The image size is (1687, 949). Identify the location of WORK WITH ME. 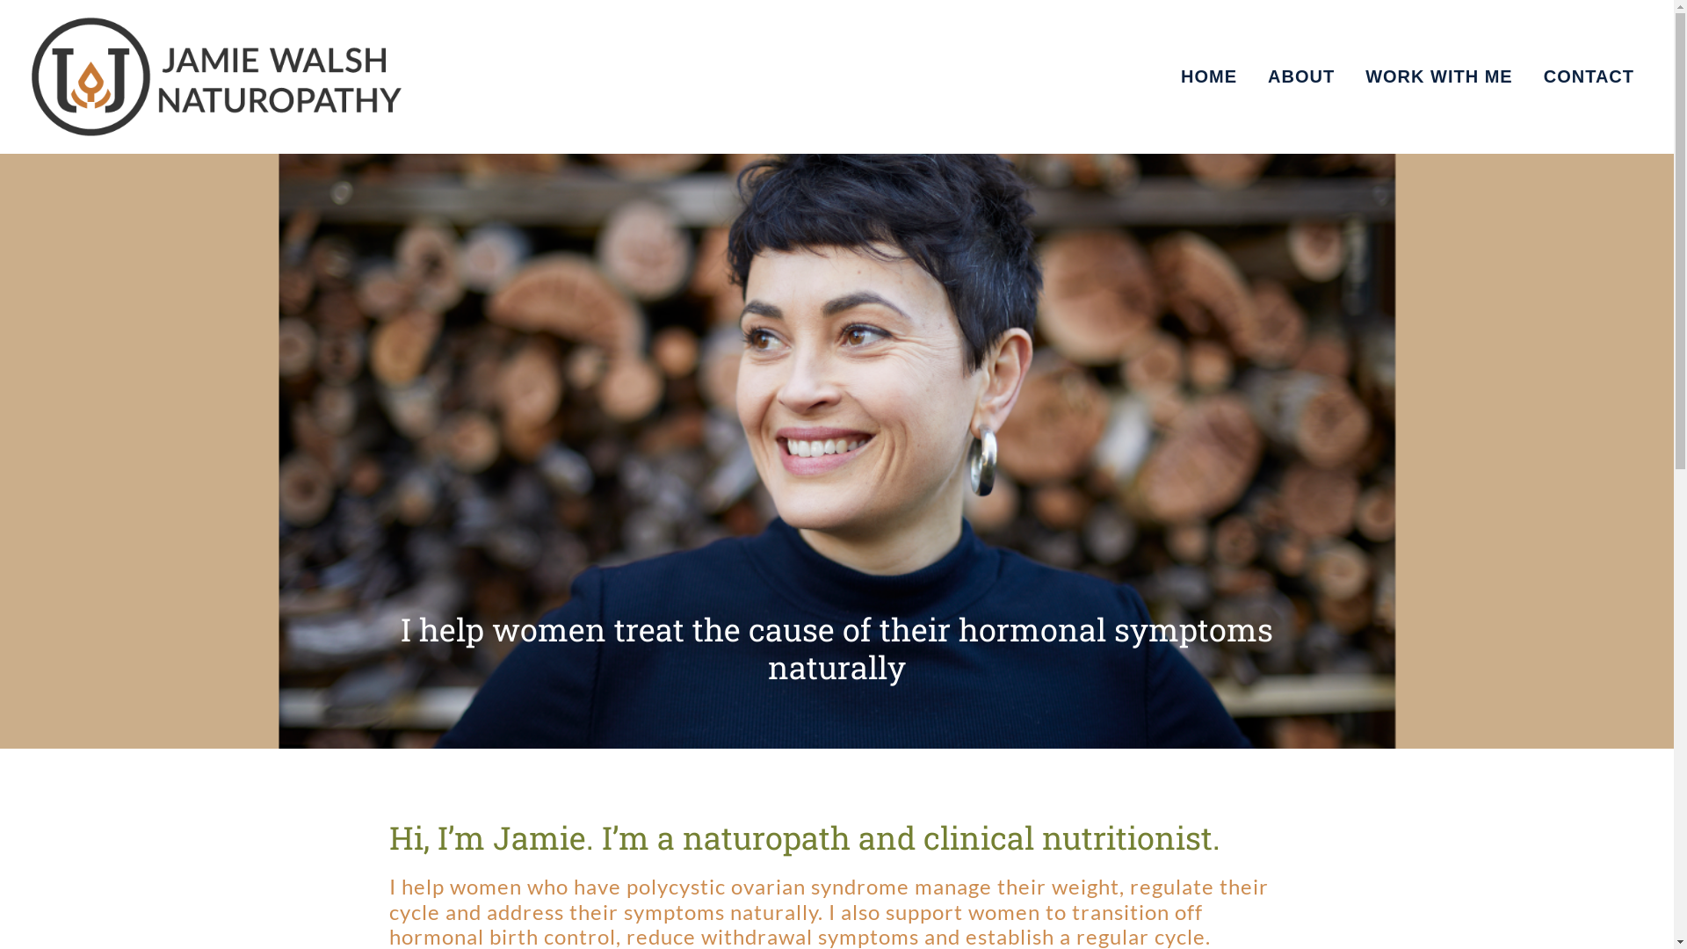
(1439, 76).